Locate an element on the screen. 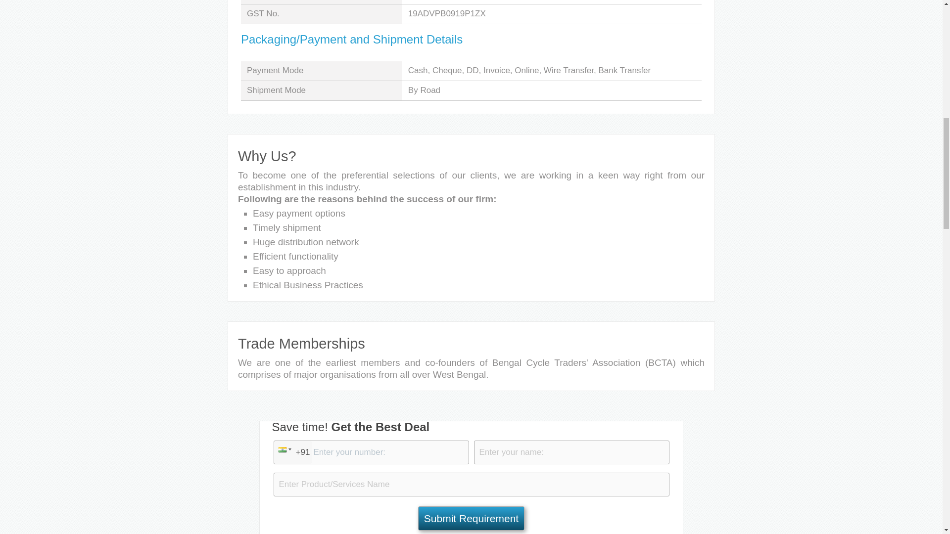  Submit Requirement is located at coordinates (471, 518).